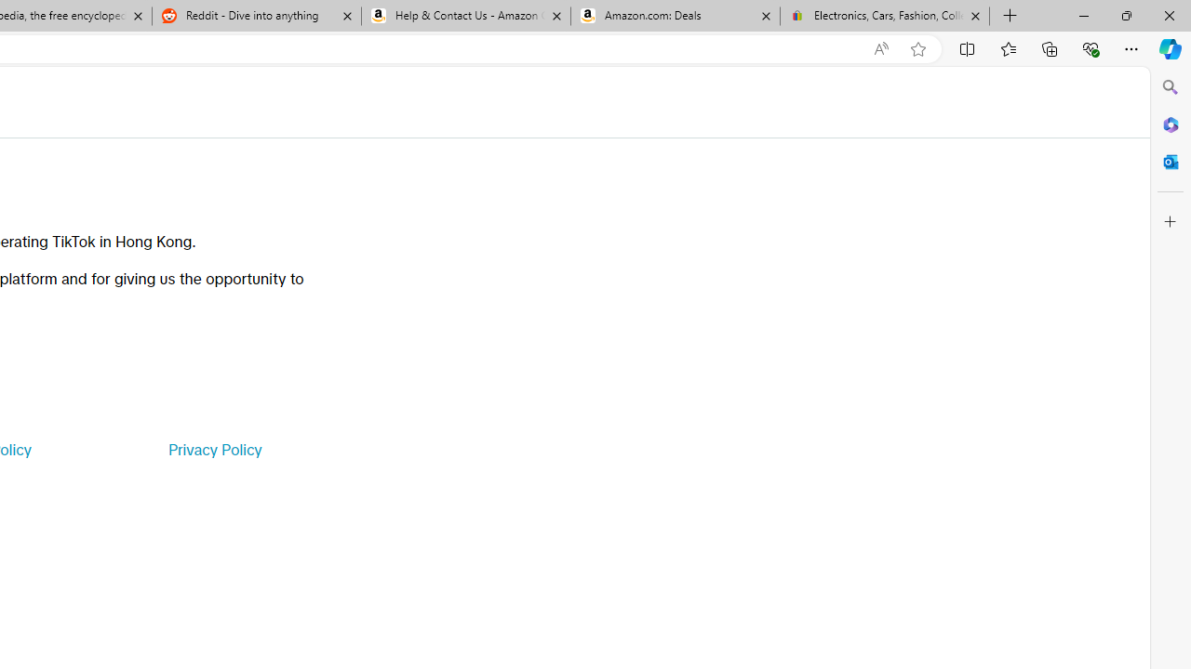 The image size is (1191, 669). Describe the element at coordinates (214, 450) in the screenshot. I see `Privacy Policy` at that location.